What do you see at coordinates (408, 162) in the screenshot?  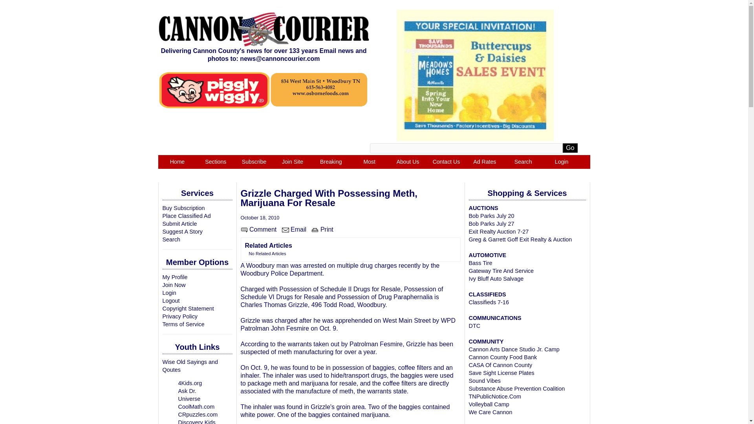 I see `About Us` at bounding box center [408, 162].